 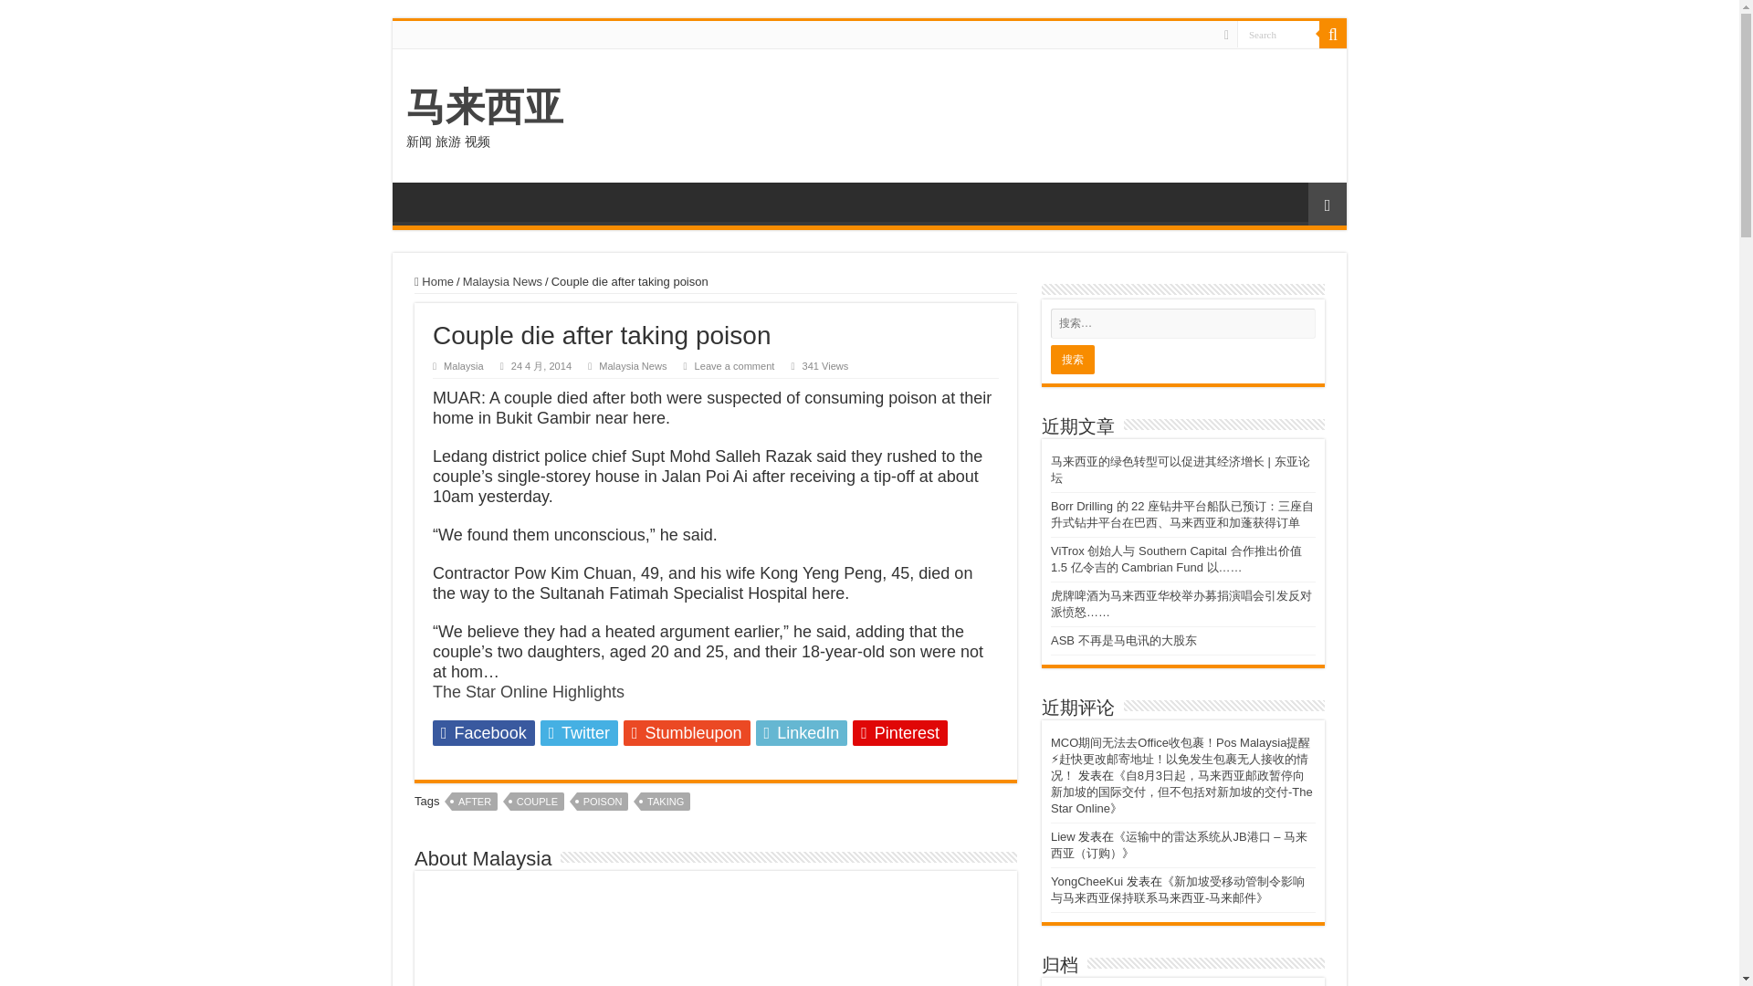 What do you see at coordinates (579, 732) in the screenshot?
I see `Twitter` at bounding box center [579, 732].